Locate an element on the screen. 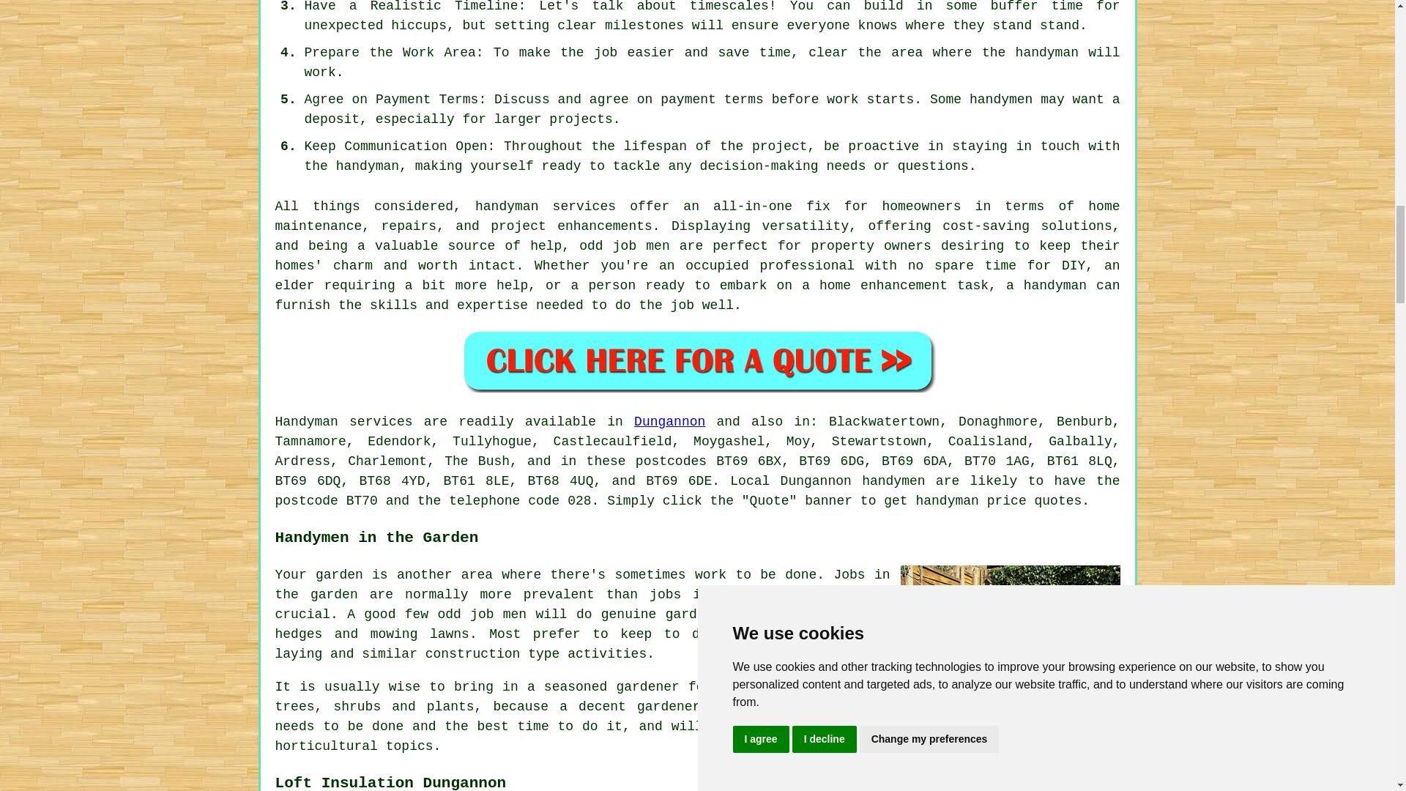 This screenshot has width=1406, height=791. handyman is located at coordinates (946, 501).